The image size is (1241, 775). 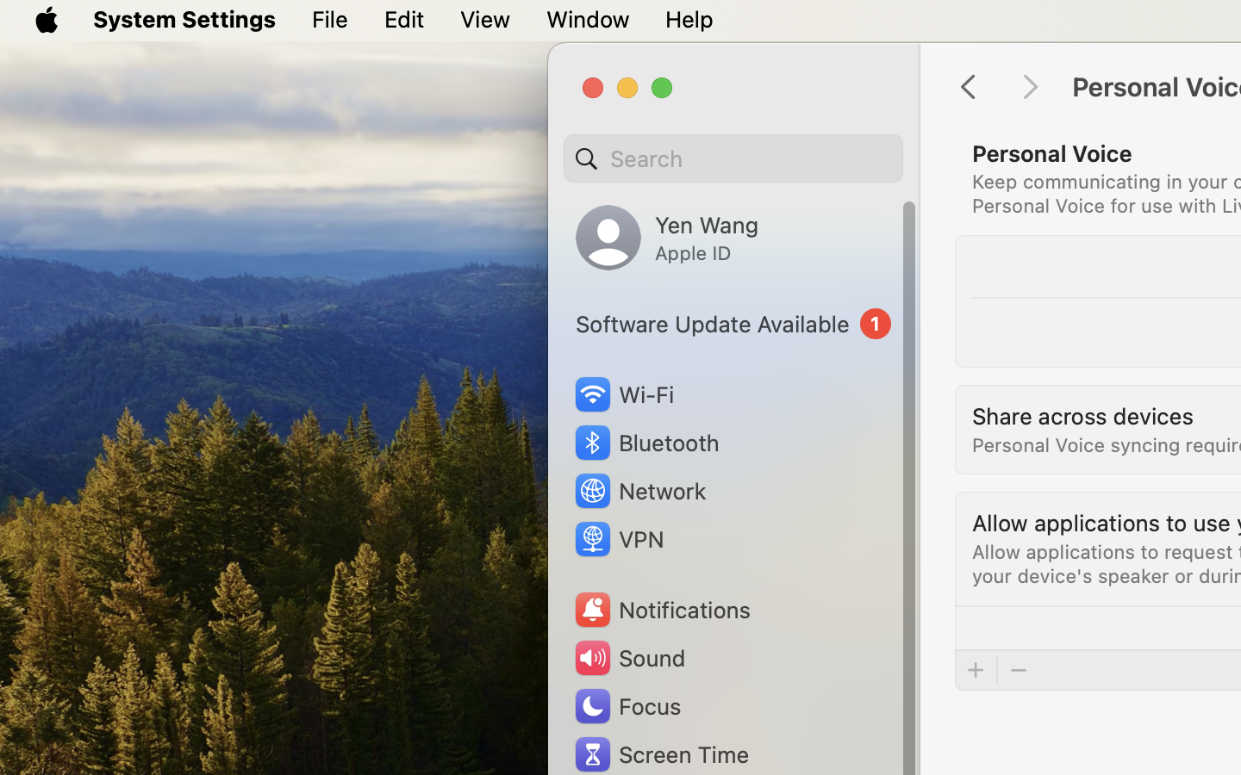 I want to click on Screen Time, so click(x=661, y=754).